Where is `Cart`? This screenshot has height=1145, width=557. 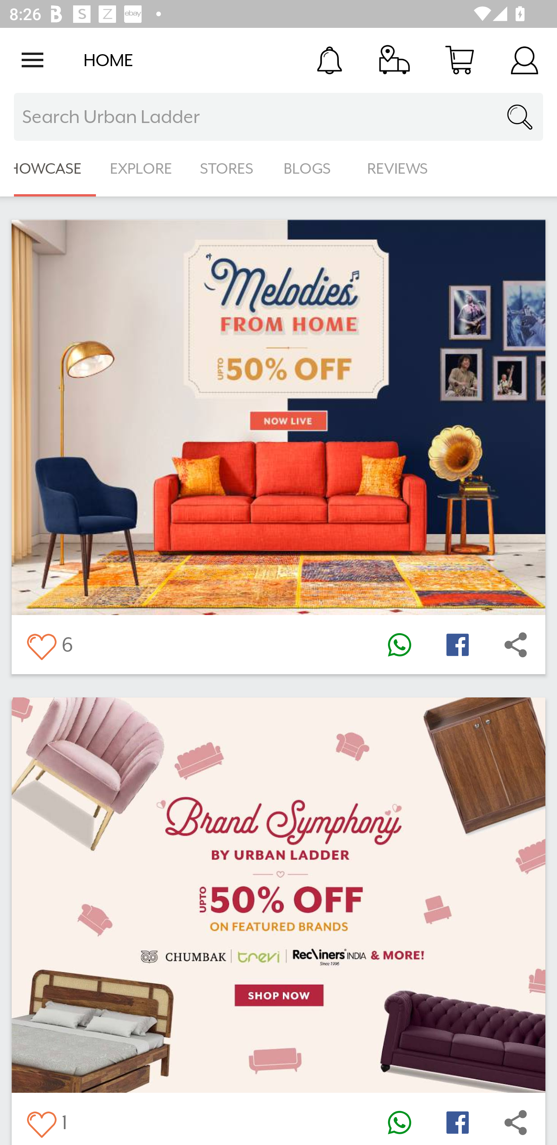
Cart is located at coordinates (460, 60).